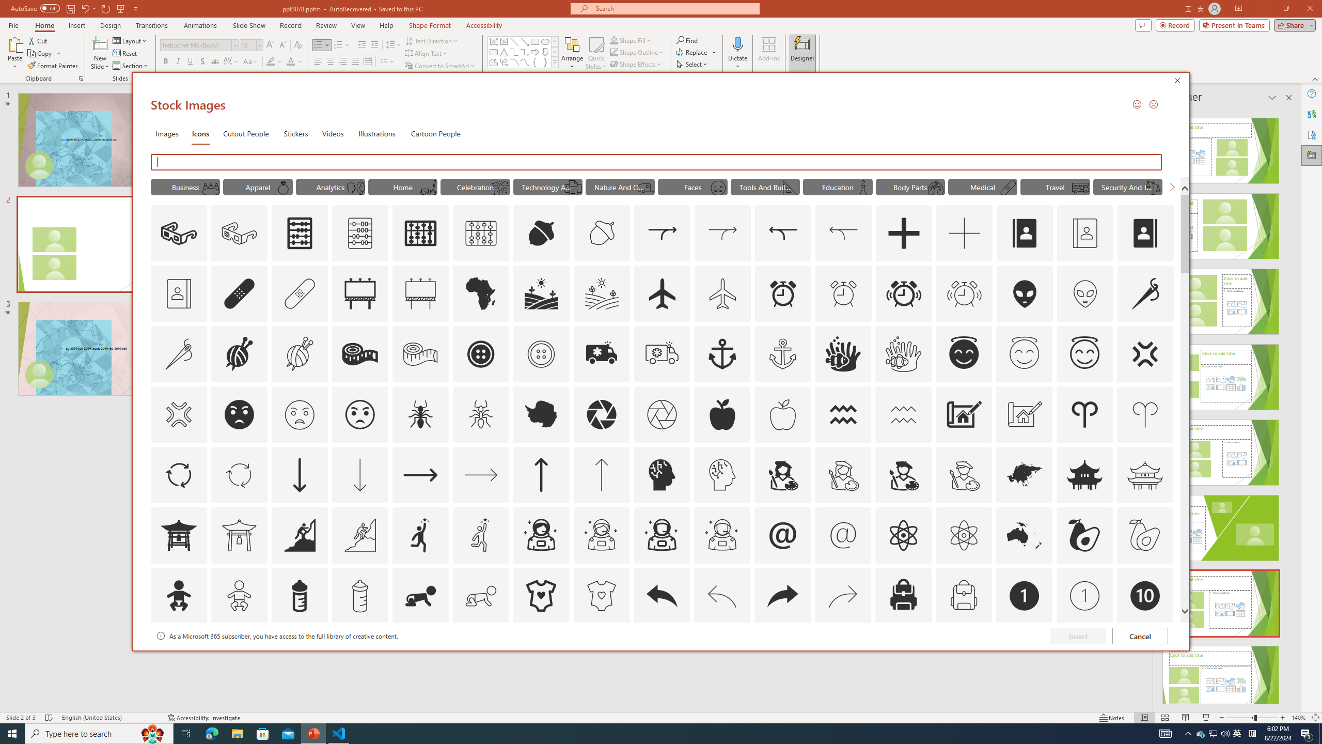  Describe the element at coordinates (210, 188) in the screenshot. I see `AutomationID: Icons_Meeting_M` at that location.